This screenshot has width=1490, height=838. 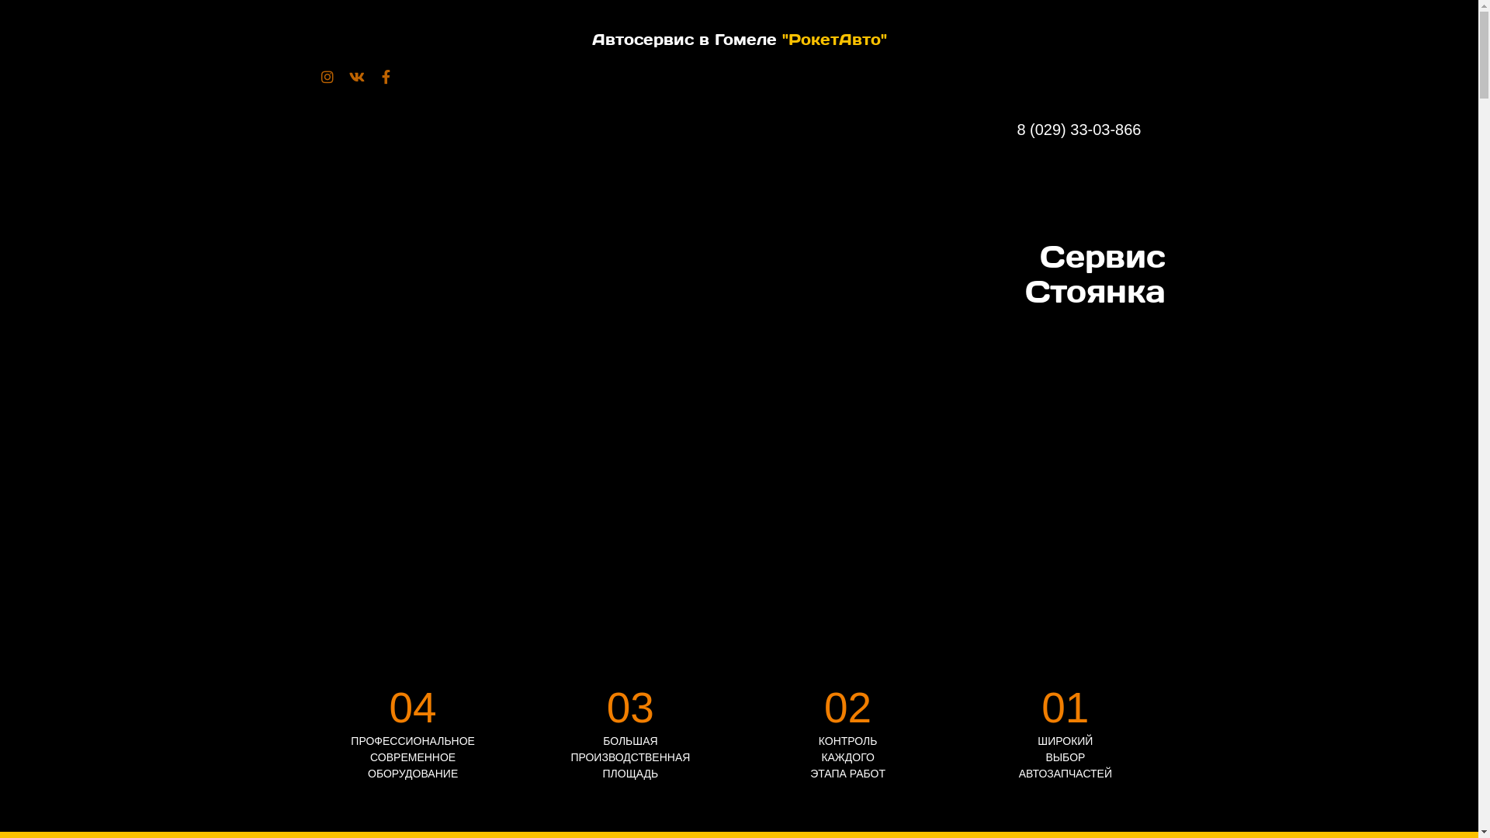 What do you see at coordinates (1091, 129) in the screenshot?
I see `8 (029) 33-03-866` at bounding box center [1091, 129].